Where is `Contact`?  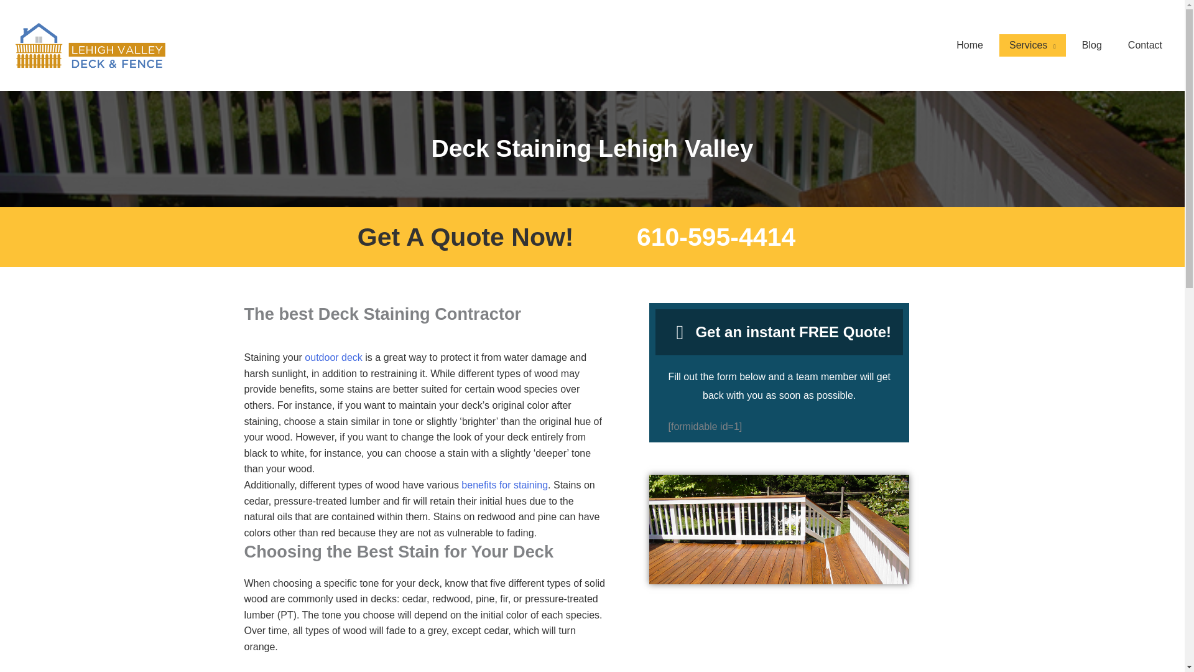
Contact is located at coordinates (1145, 45).